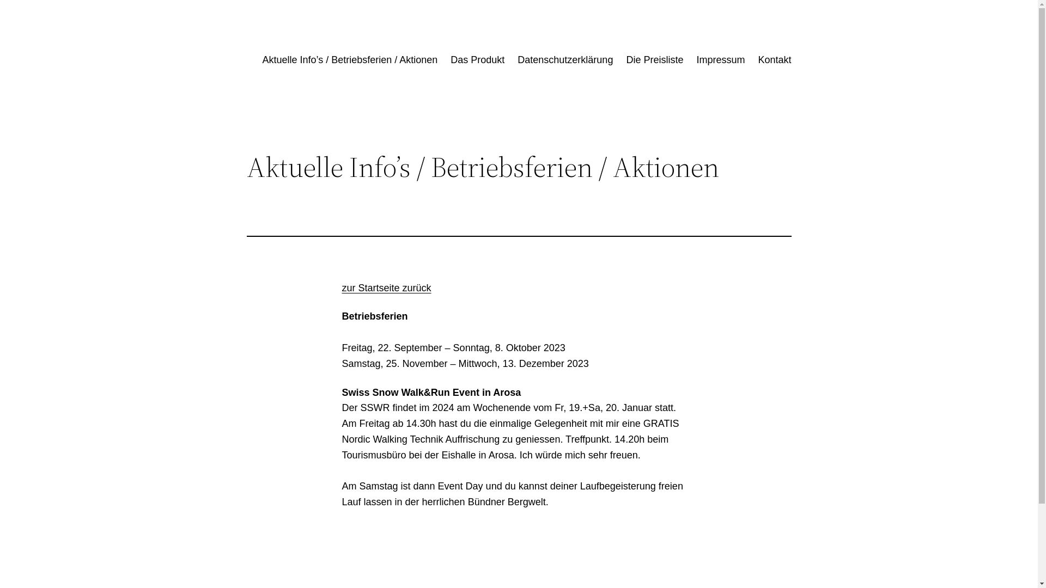  I want to click on Kontakt, so click(775, 60).